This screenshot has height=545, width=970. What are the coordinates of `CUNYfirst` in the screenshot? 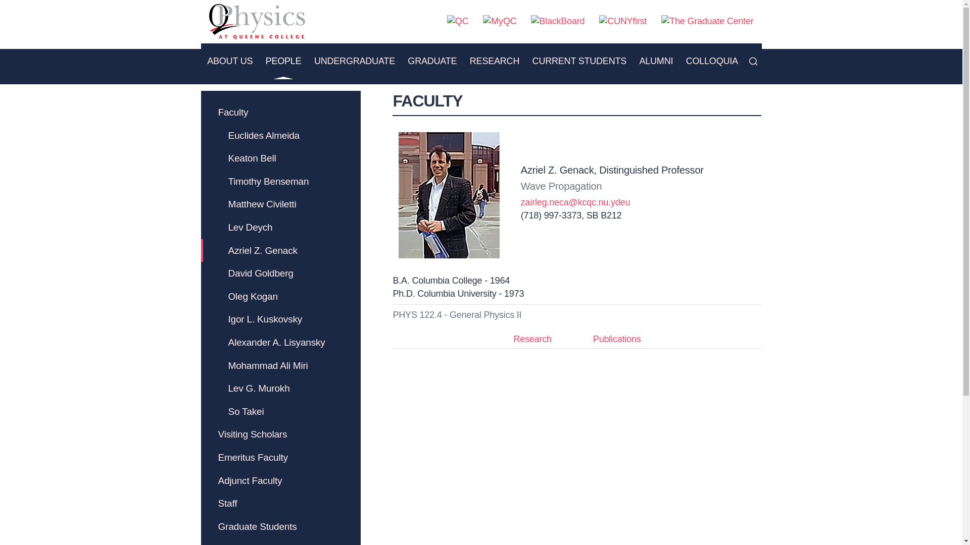 It's located at (623, 22).